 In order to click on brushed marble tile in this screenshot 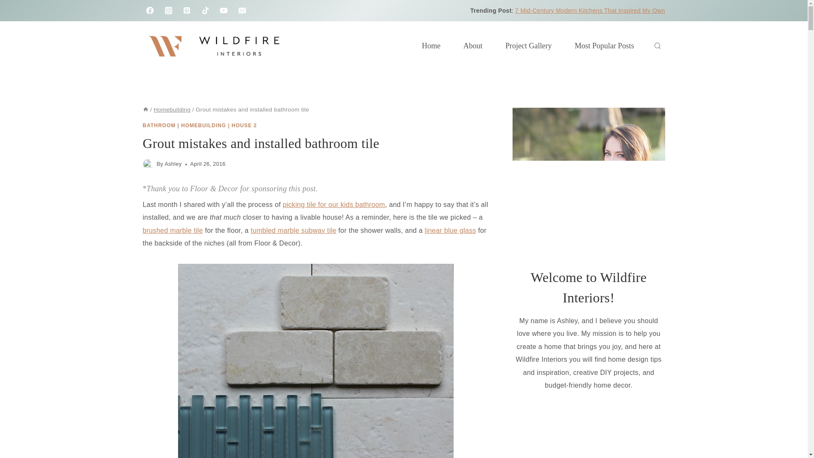, I will do `click(173, 230)`.